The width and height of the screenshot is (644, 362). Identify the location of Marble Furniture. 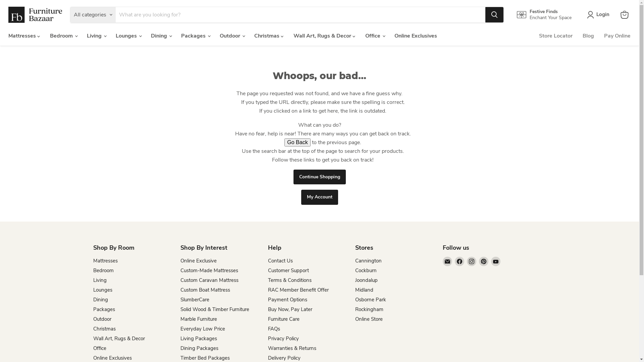
(199, 319).